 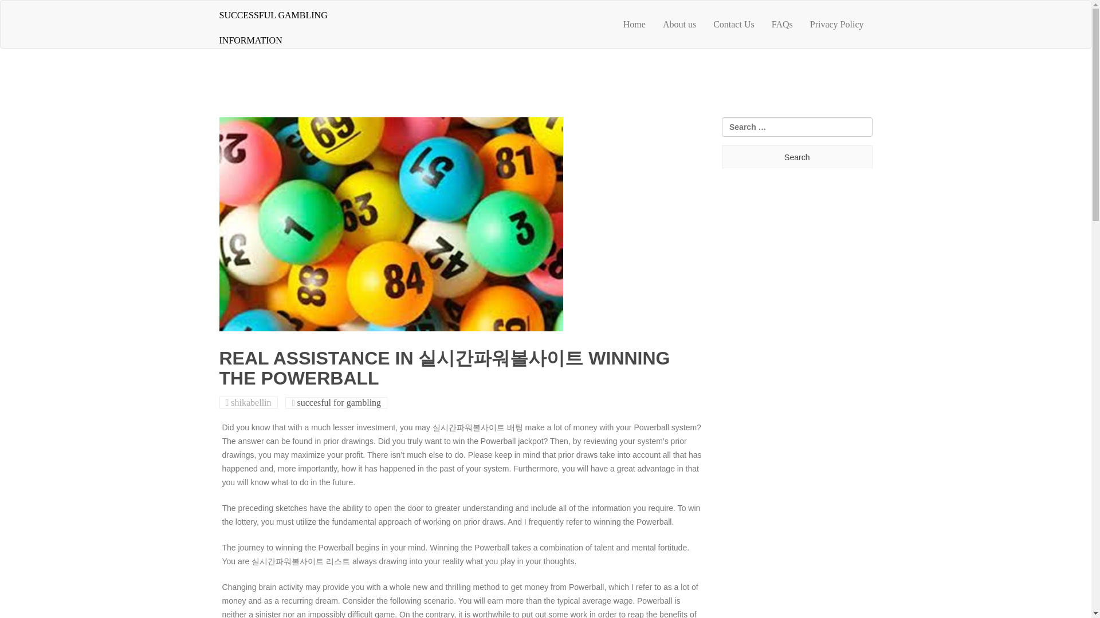 I want to click on Search, so click(x=796, y=156).